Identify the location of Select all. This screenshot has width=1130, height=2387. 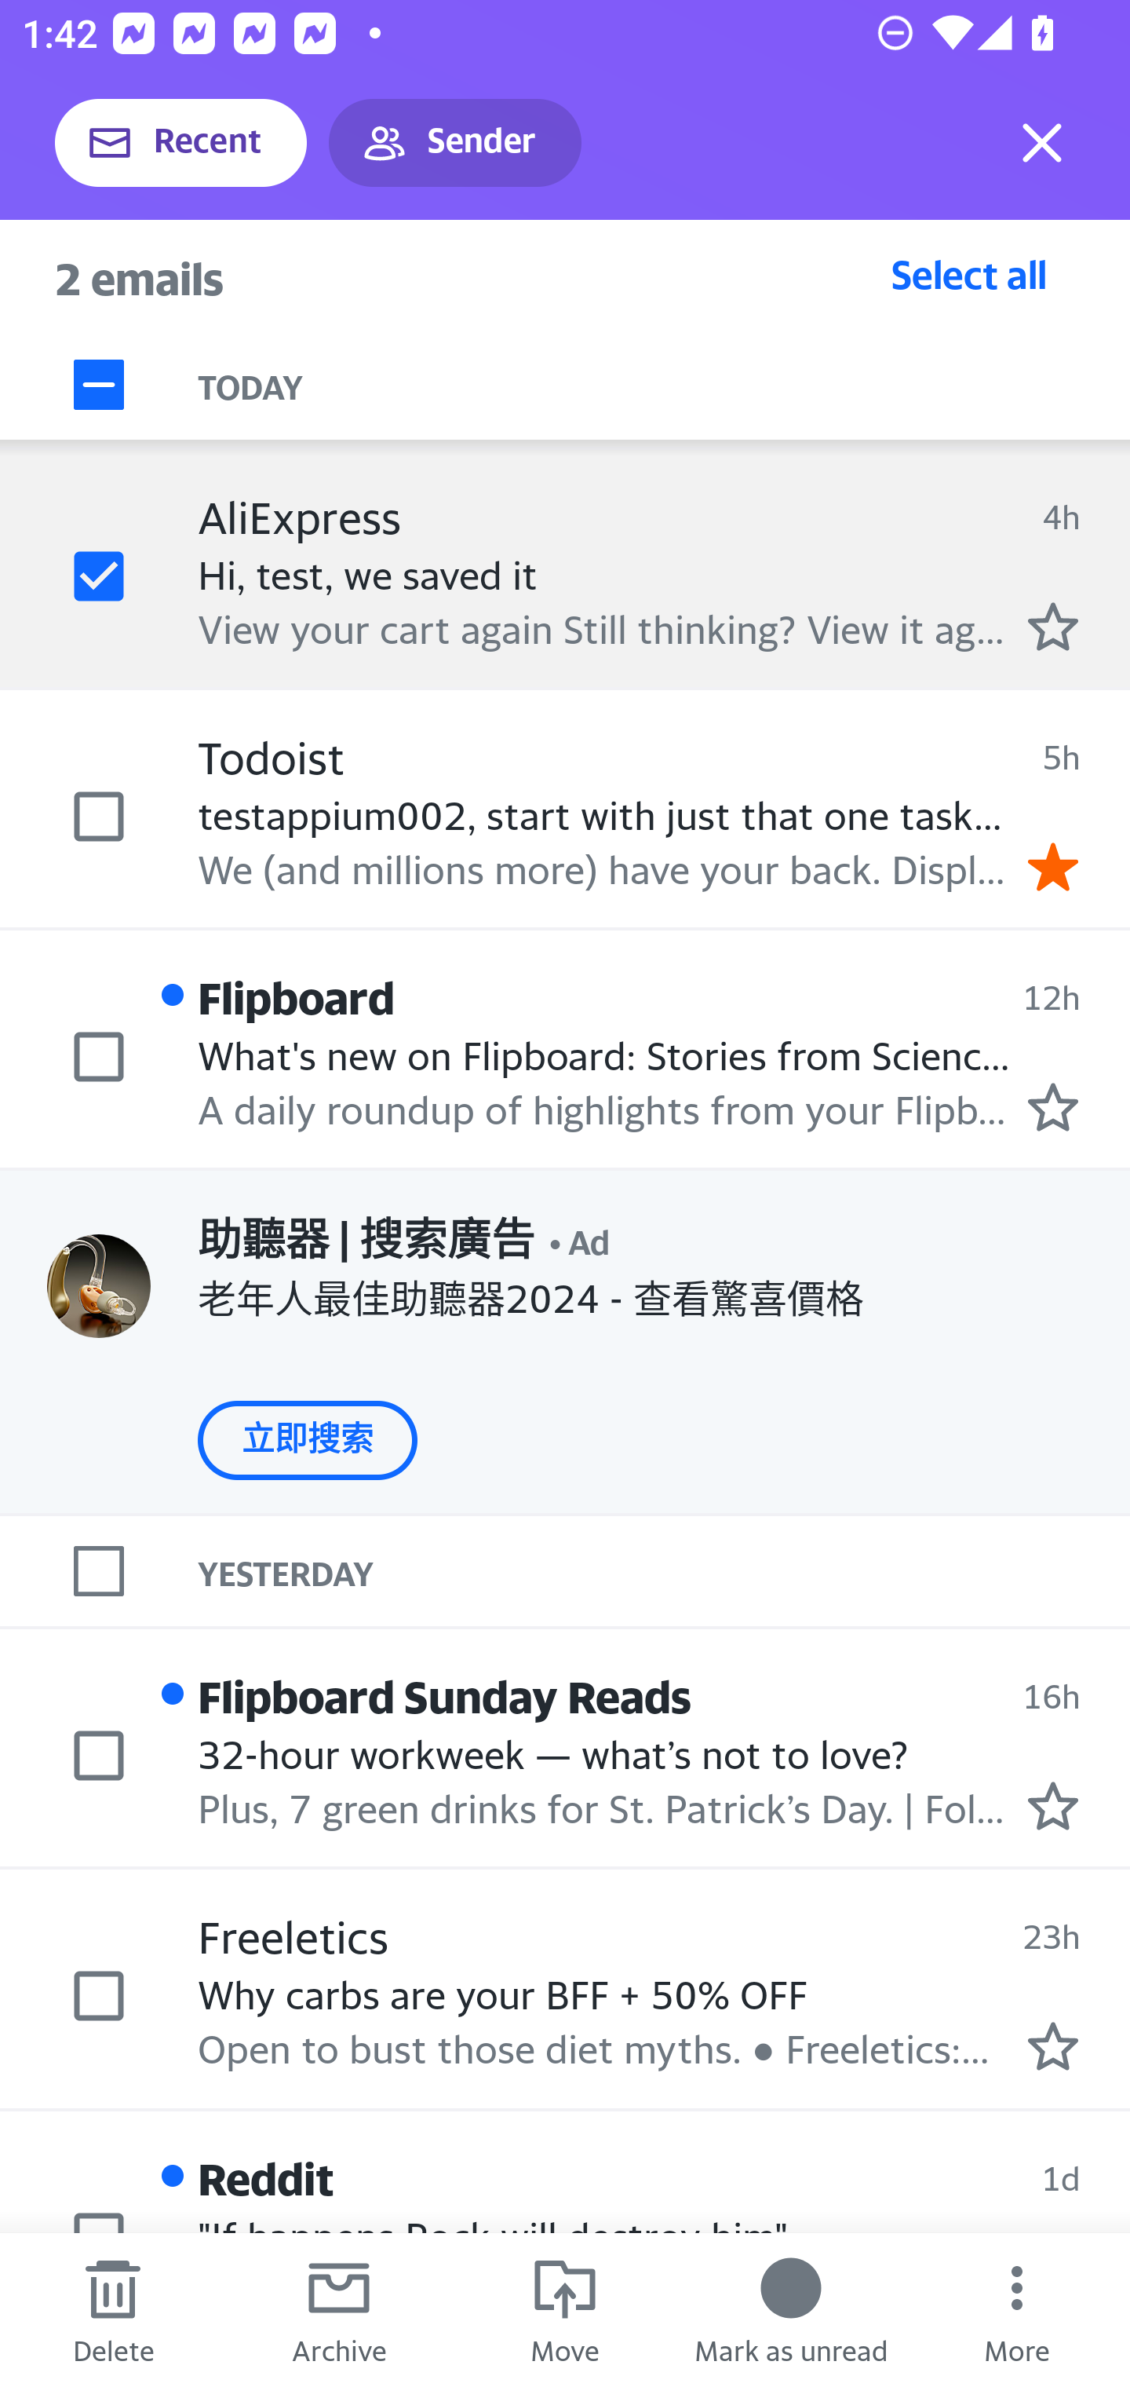
(969, 274).